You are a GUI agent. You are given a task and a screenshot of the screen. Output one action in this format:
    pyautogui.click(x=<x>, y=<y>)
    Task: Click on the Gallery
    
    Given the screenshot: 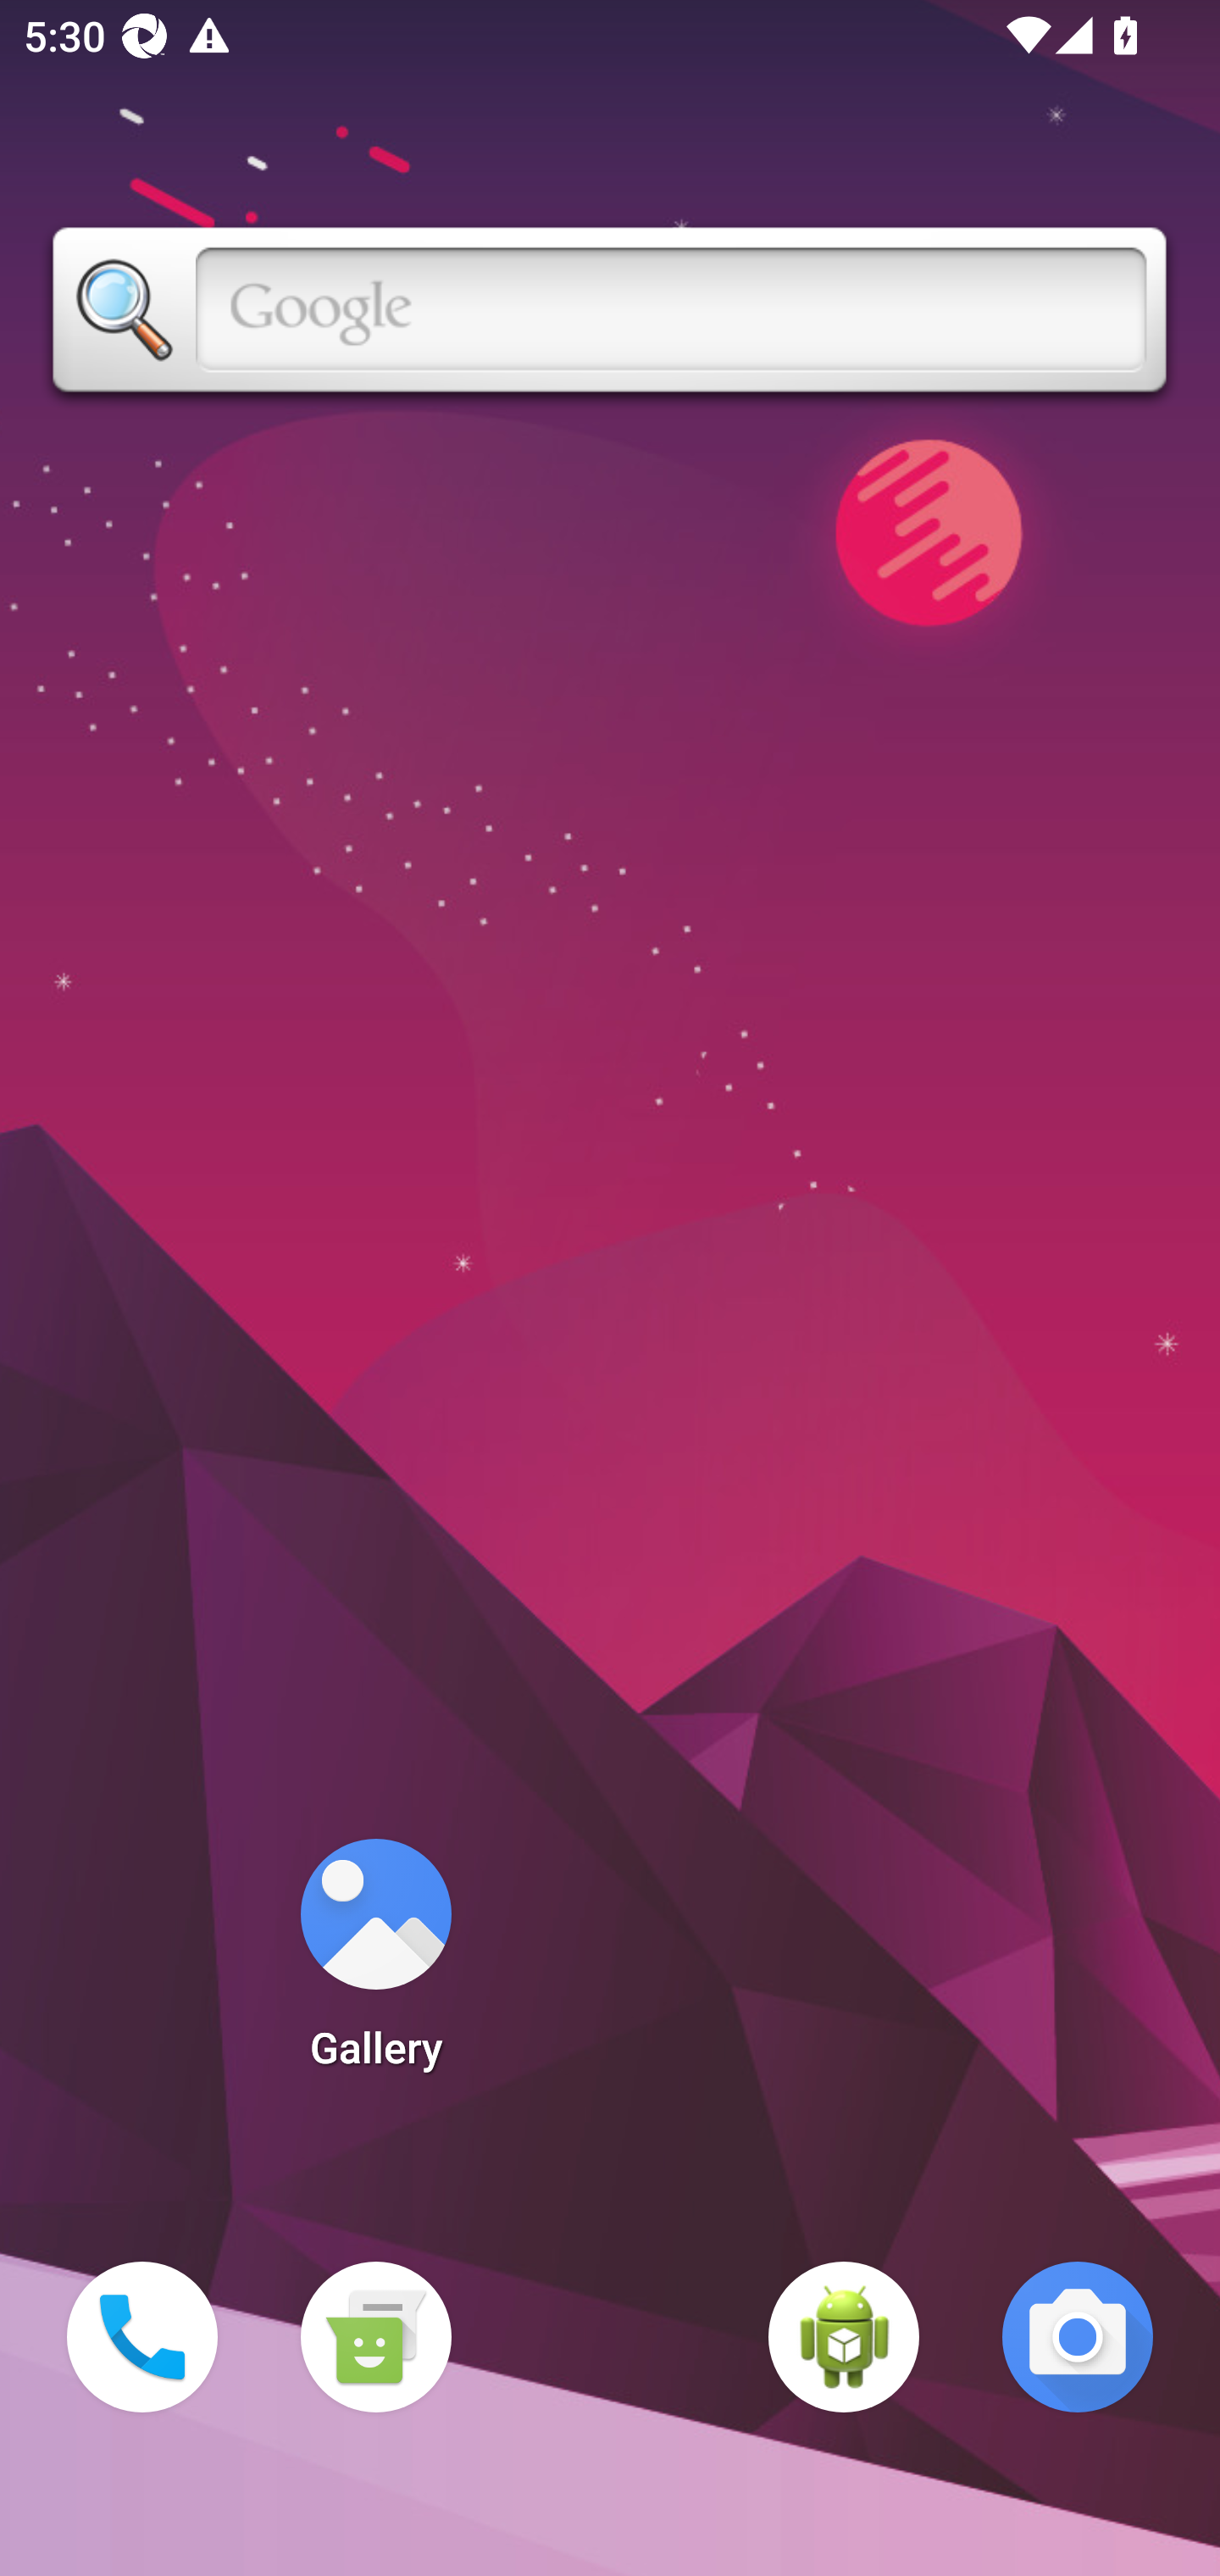 What is the action you would take?
    pyautogui.click(x=375, y=1964)
    